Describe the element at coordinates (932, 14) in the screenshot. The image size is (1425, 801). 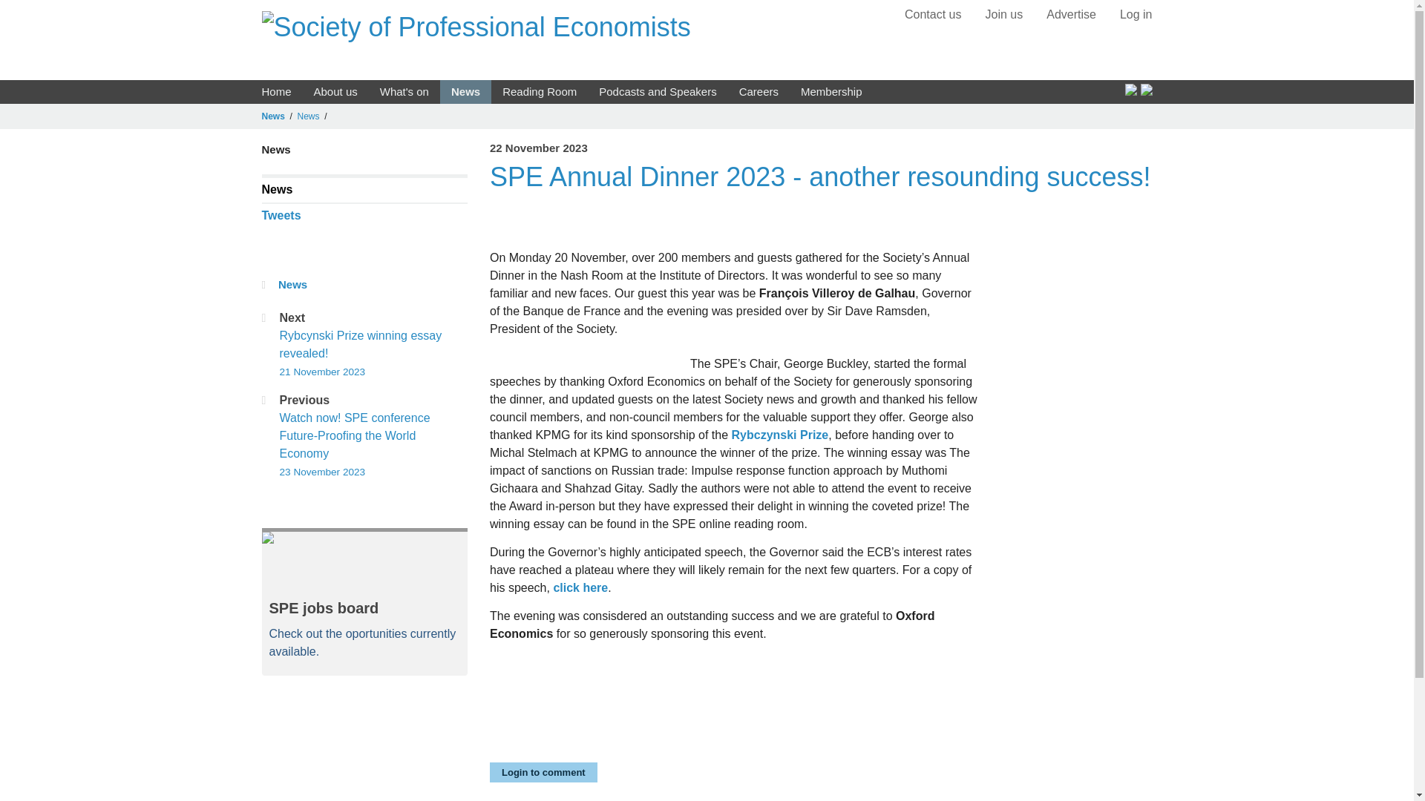
I see `Contact us` at that location.